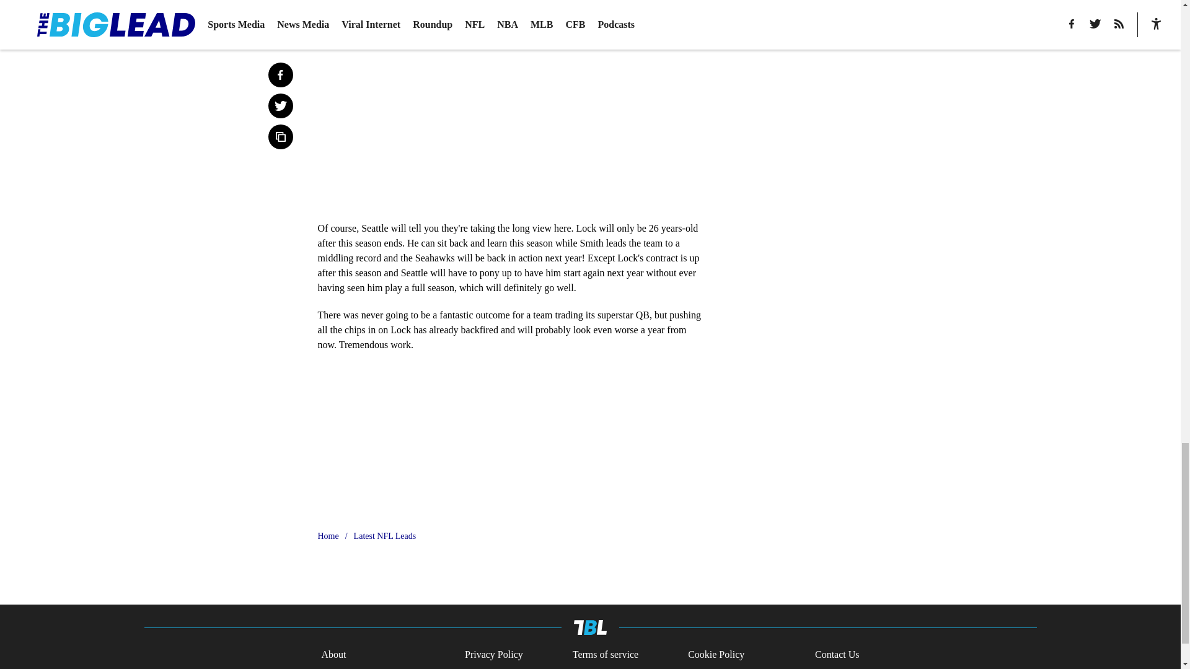 The width and height of the screenshot is (1190, 669). Describe the element at coordinates (327, 536) in the screenshot. I see `Home` at that location.